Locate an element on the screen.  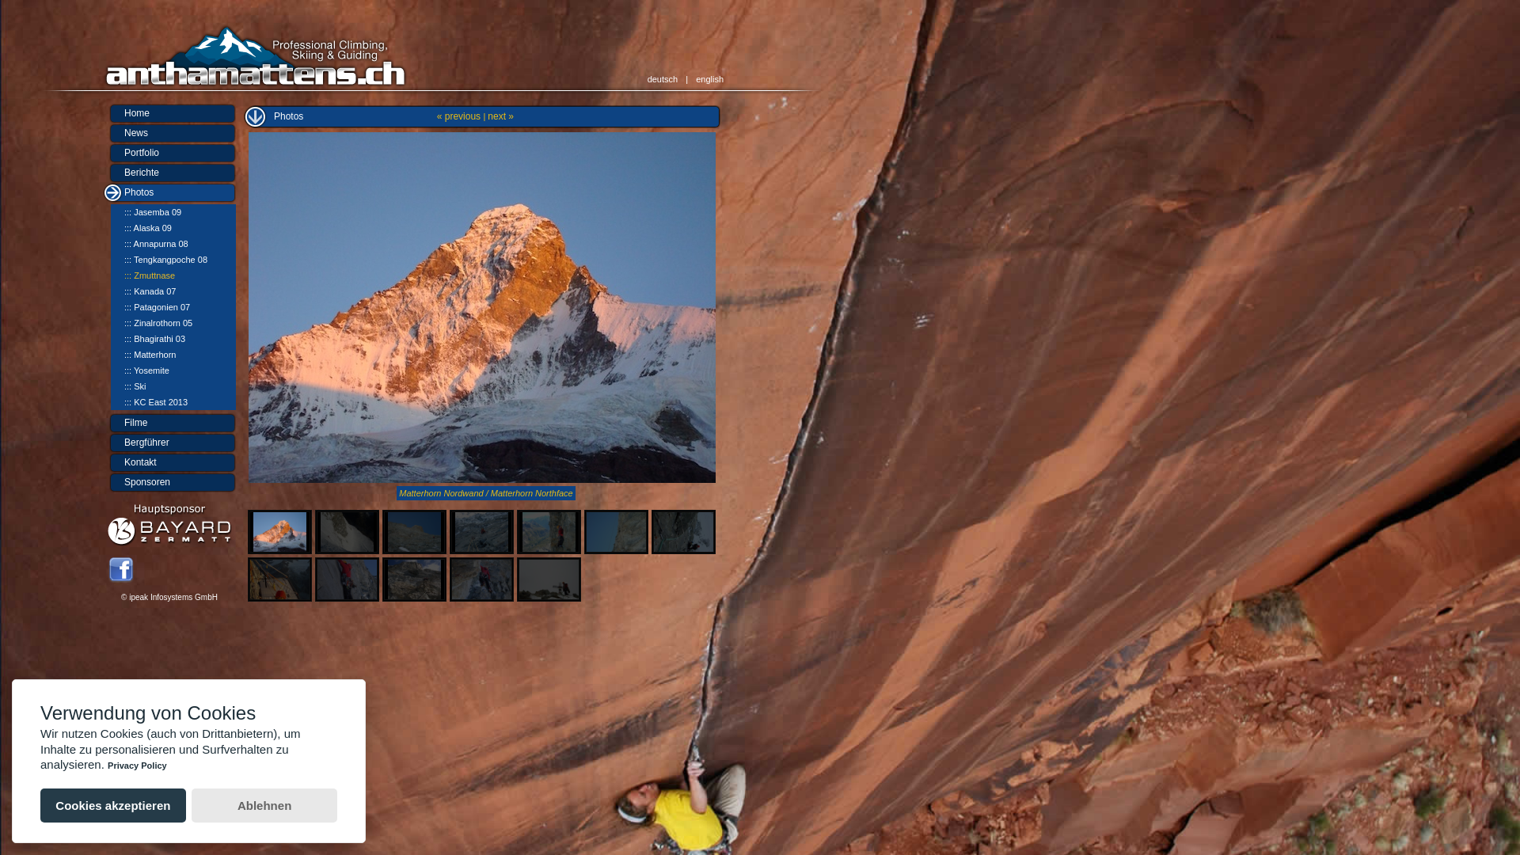
::: Annapurna 08 is located at coordinates (146, 244).